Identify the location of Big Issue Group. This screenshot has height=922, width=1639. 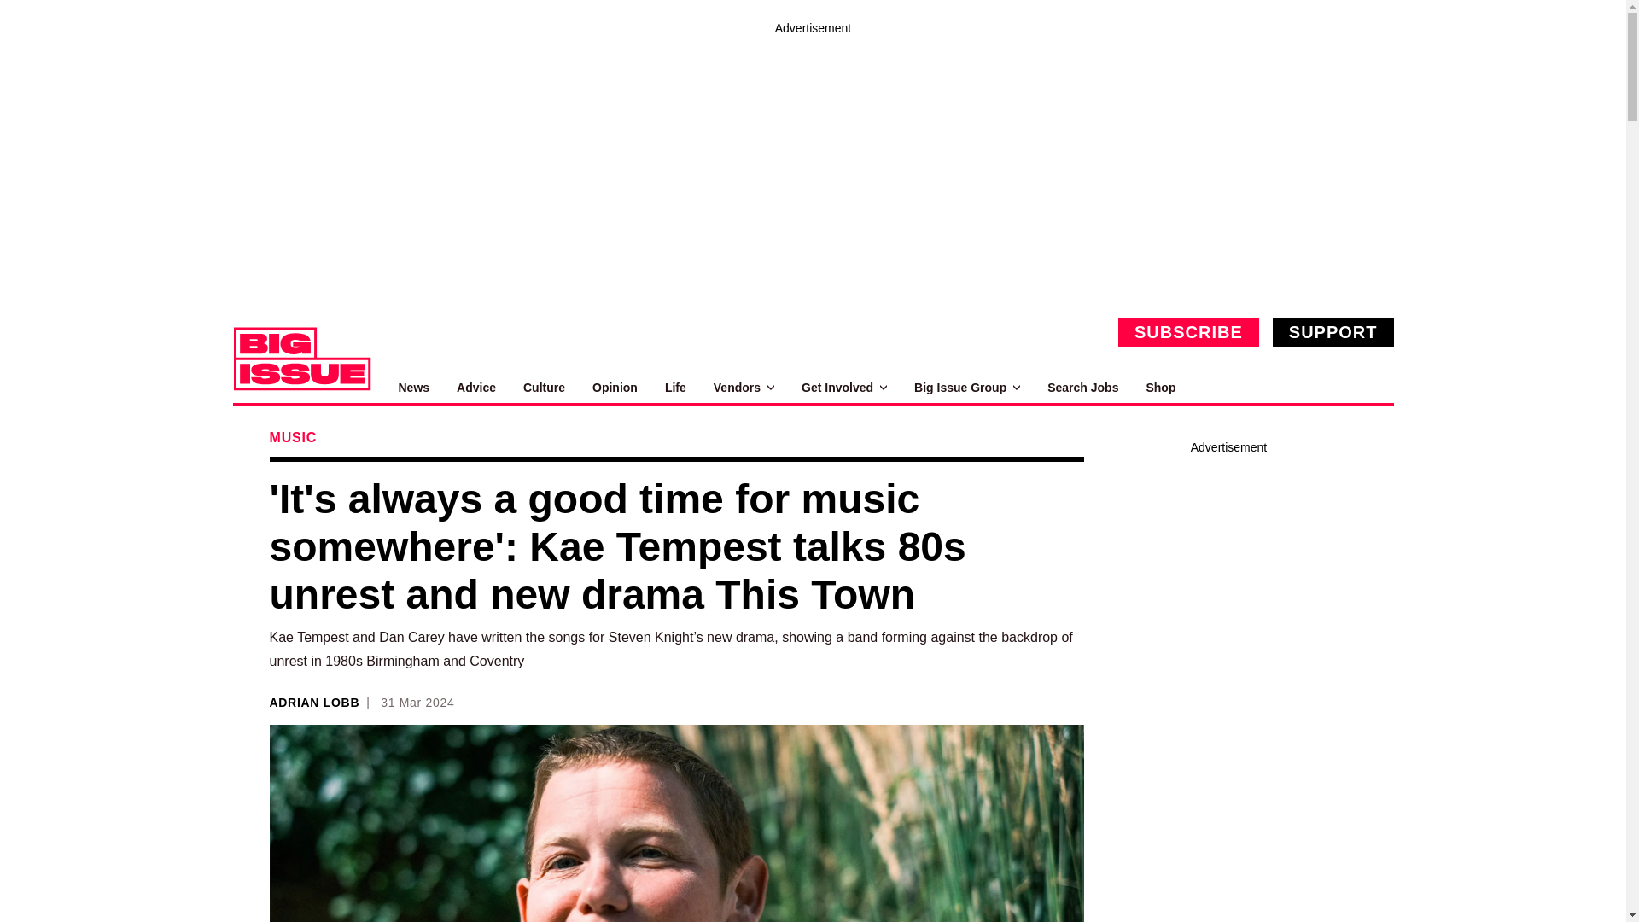
(966, 388).